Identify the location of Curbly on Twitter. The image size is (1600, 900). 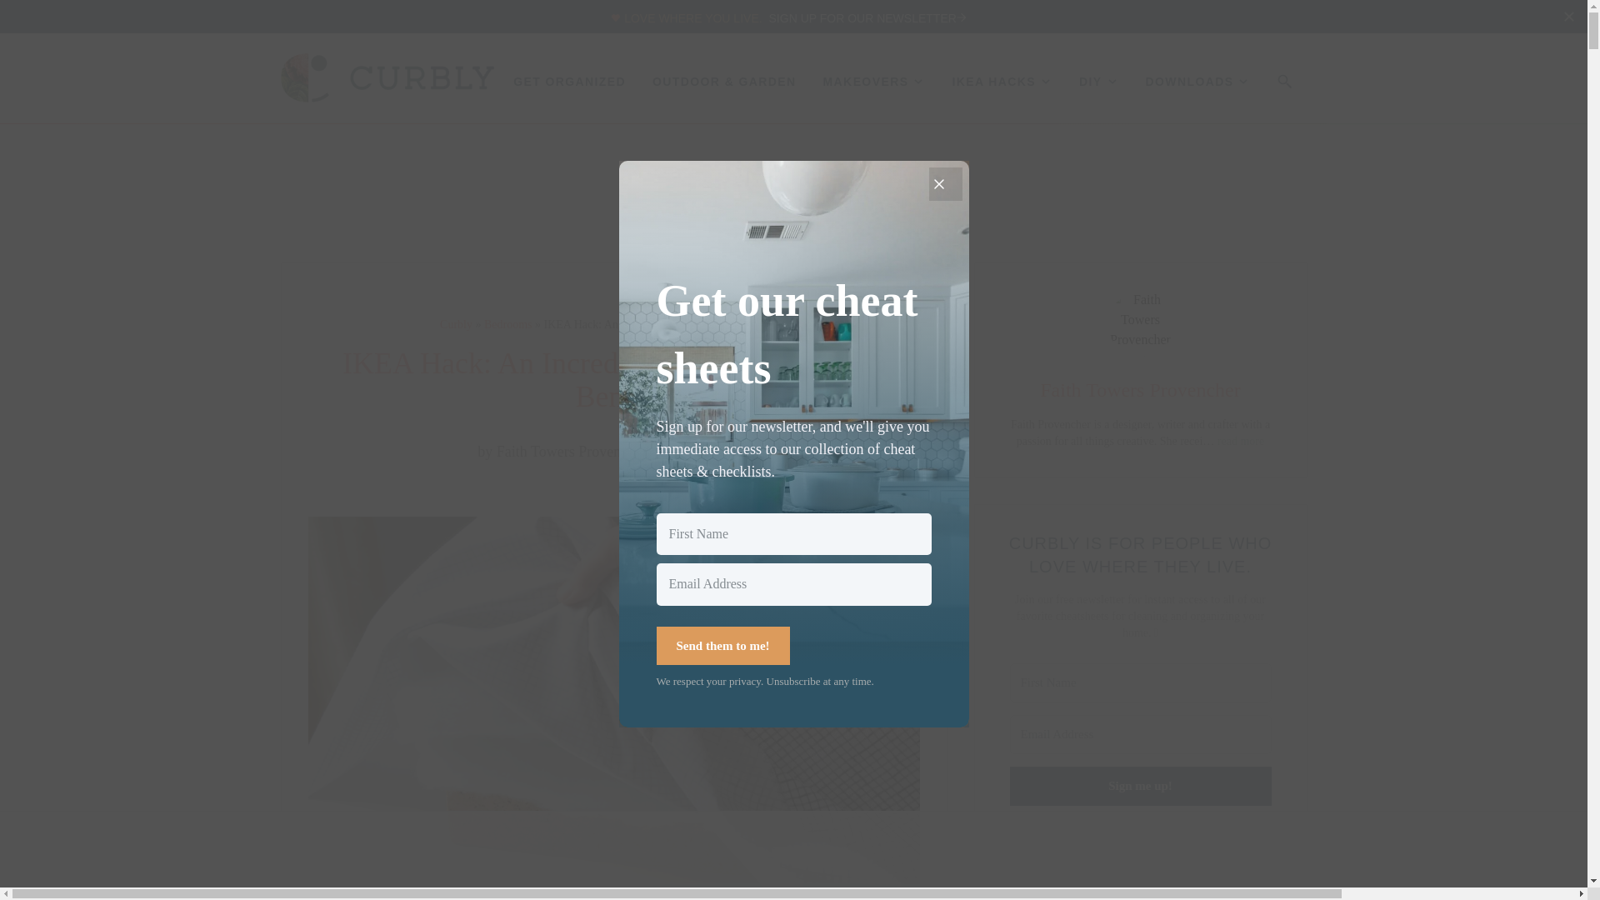
(1170, 867).